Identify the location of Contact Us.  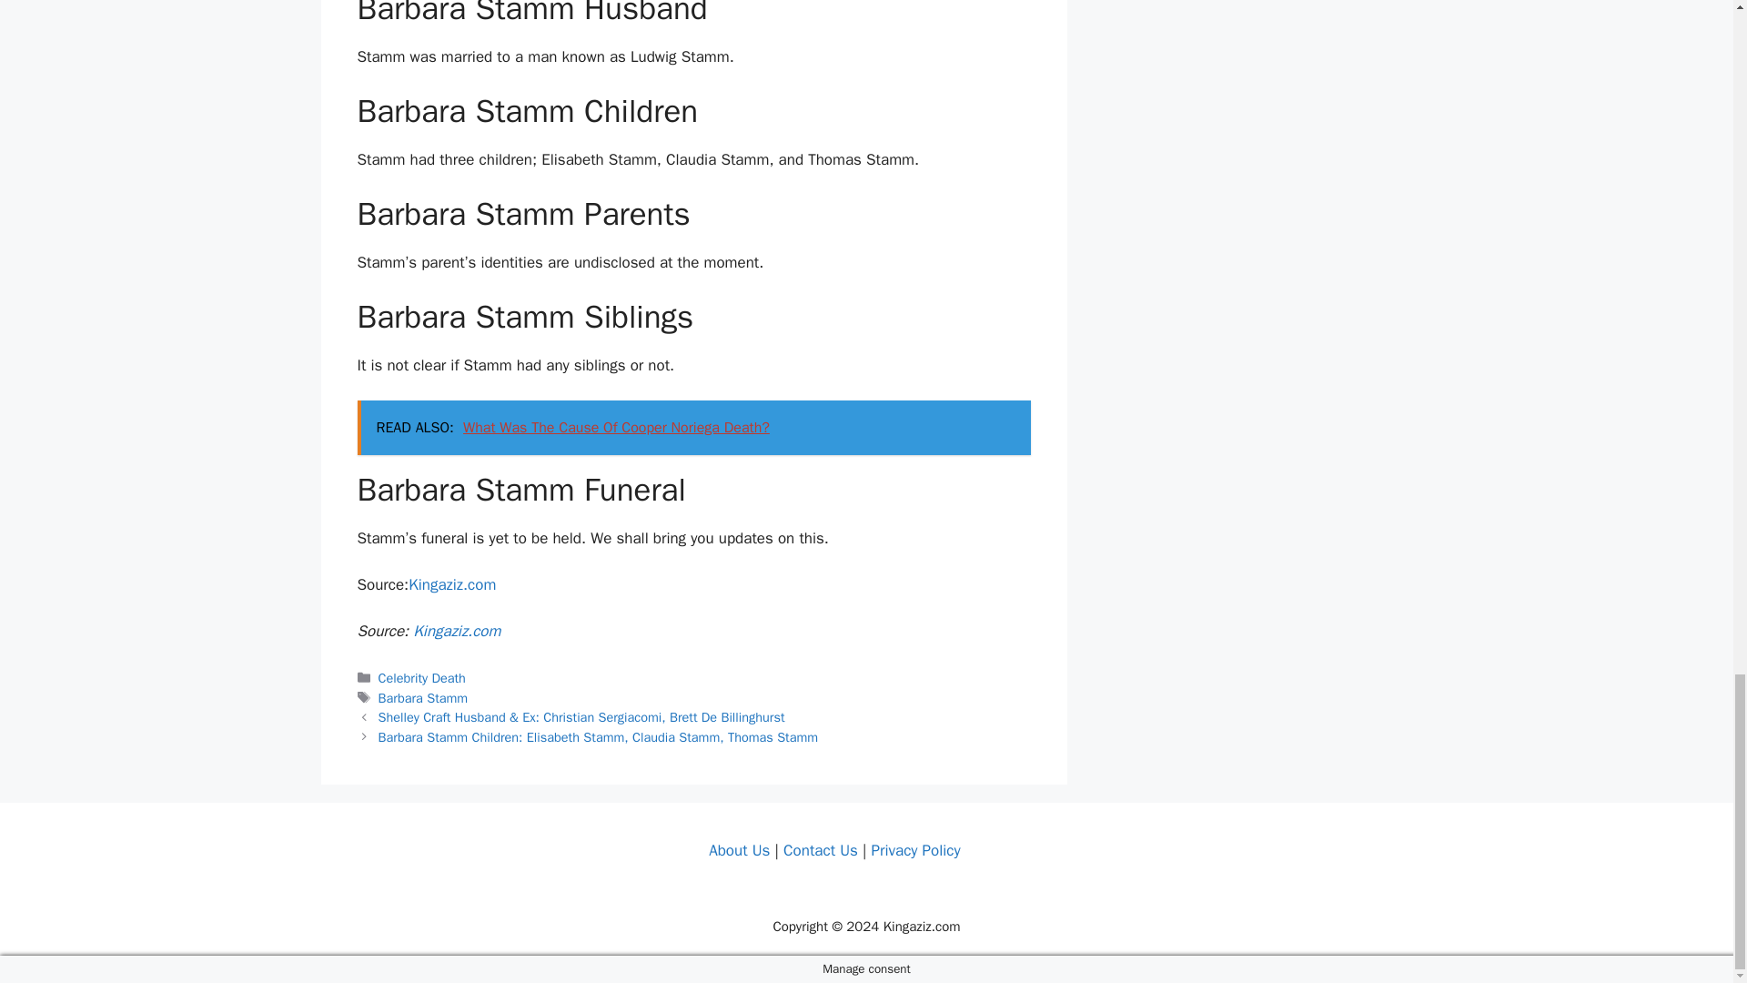
(820, 850).